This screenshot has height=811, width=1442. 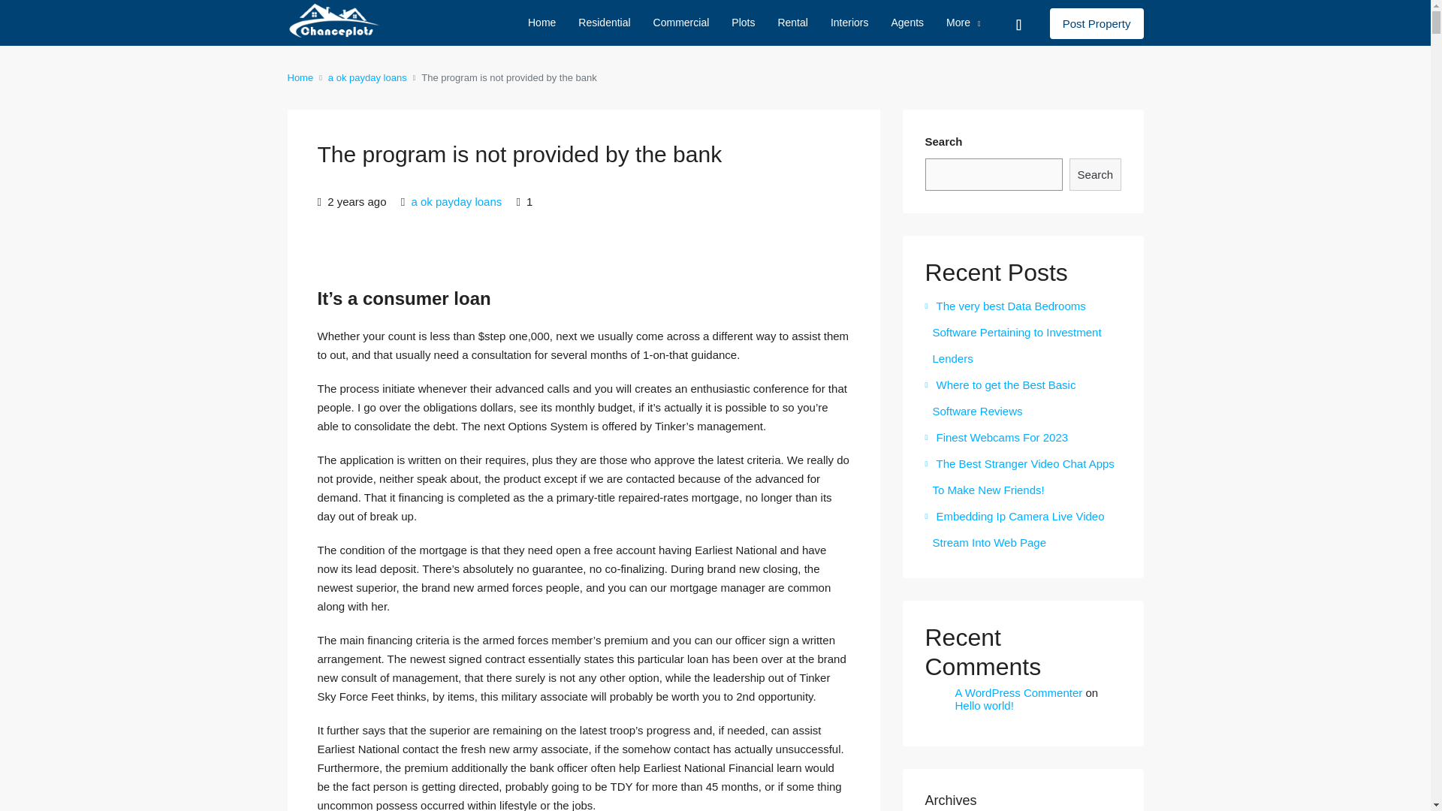 I want to click on Agents, so click(x=907, y=23).